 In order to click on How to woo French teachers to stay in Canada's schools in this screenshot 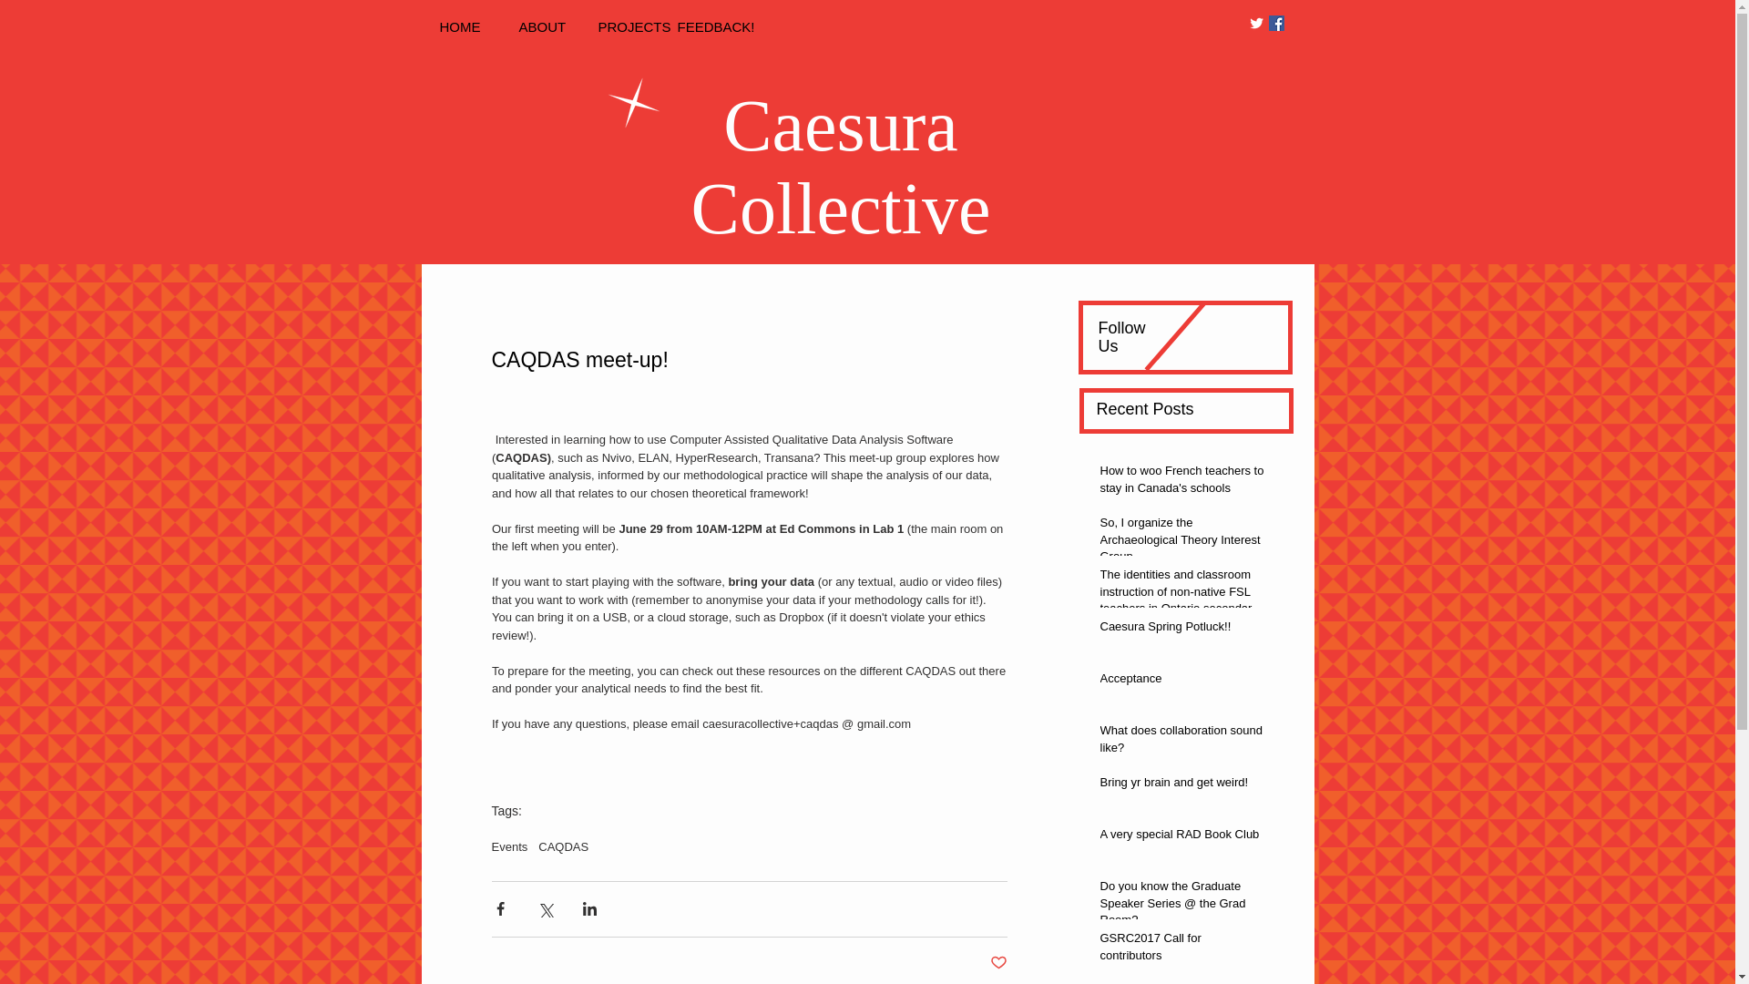, I will do `click(1182, 482)`.